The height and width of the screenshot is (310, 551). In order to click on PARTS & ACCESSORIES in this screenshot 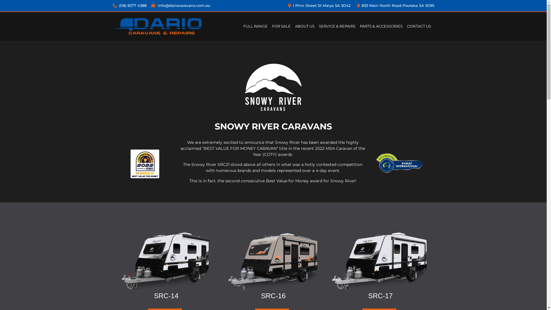, I will do `click(381, 26)`.